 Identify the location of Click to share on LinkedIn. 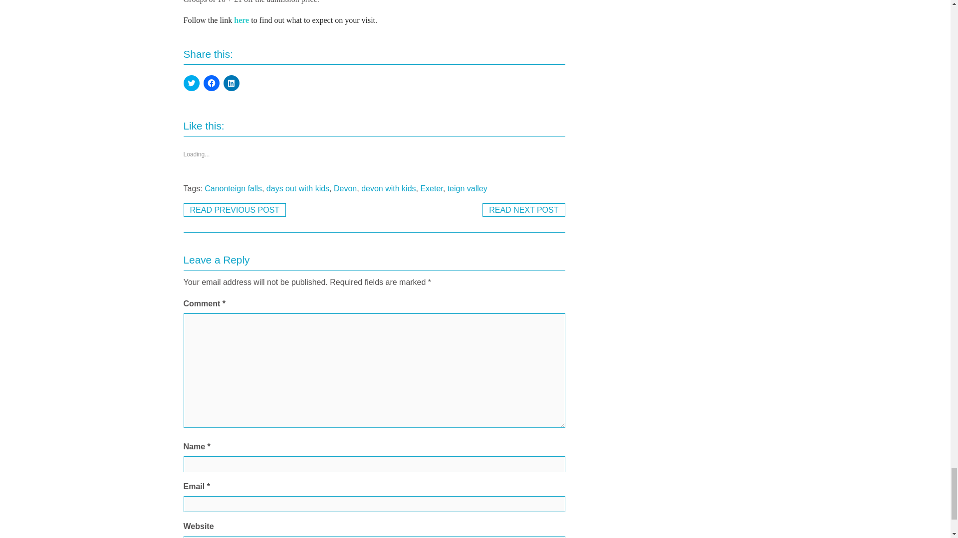
(232, 83).